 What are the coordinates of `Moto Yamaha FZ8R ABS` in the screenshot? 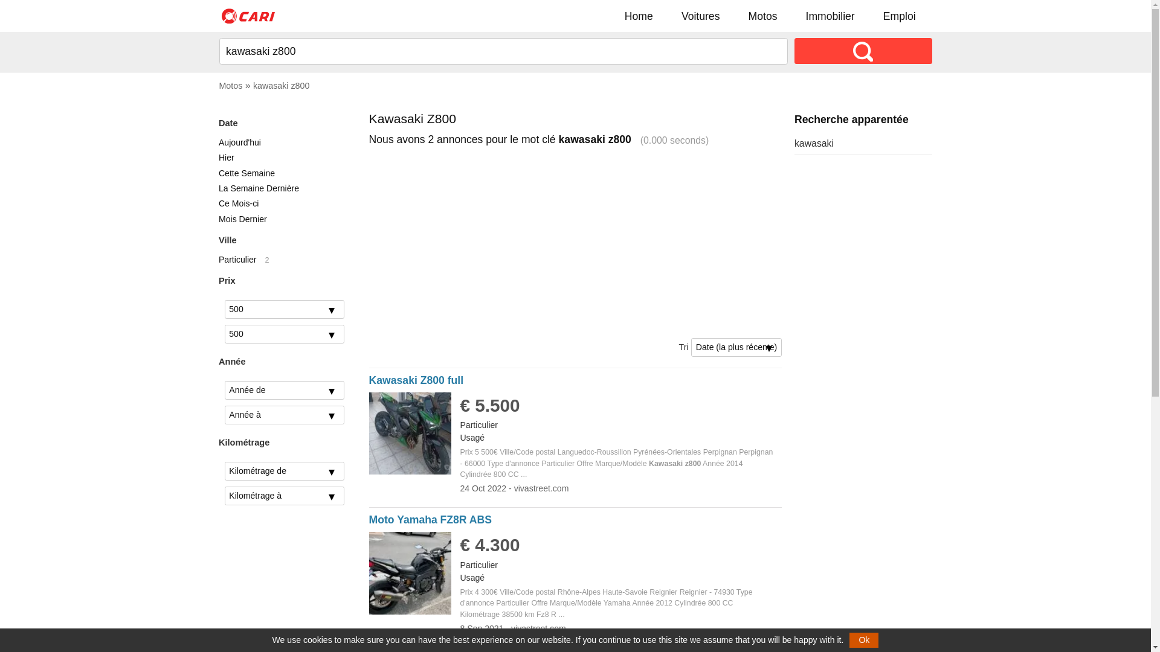 It's located at (430, 520).